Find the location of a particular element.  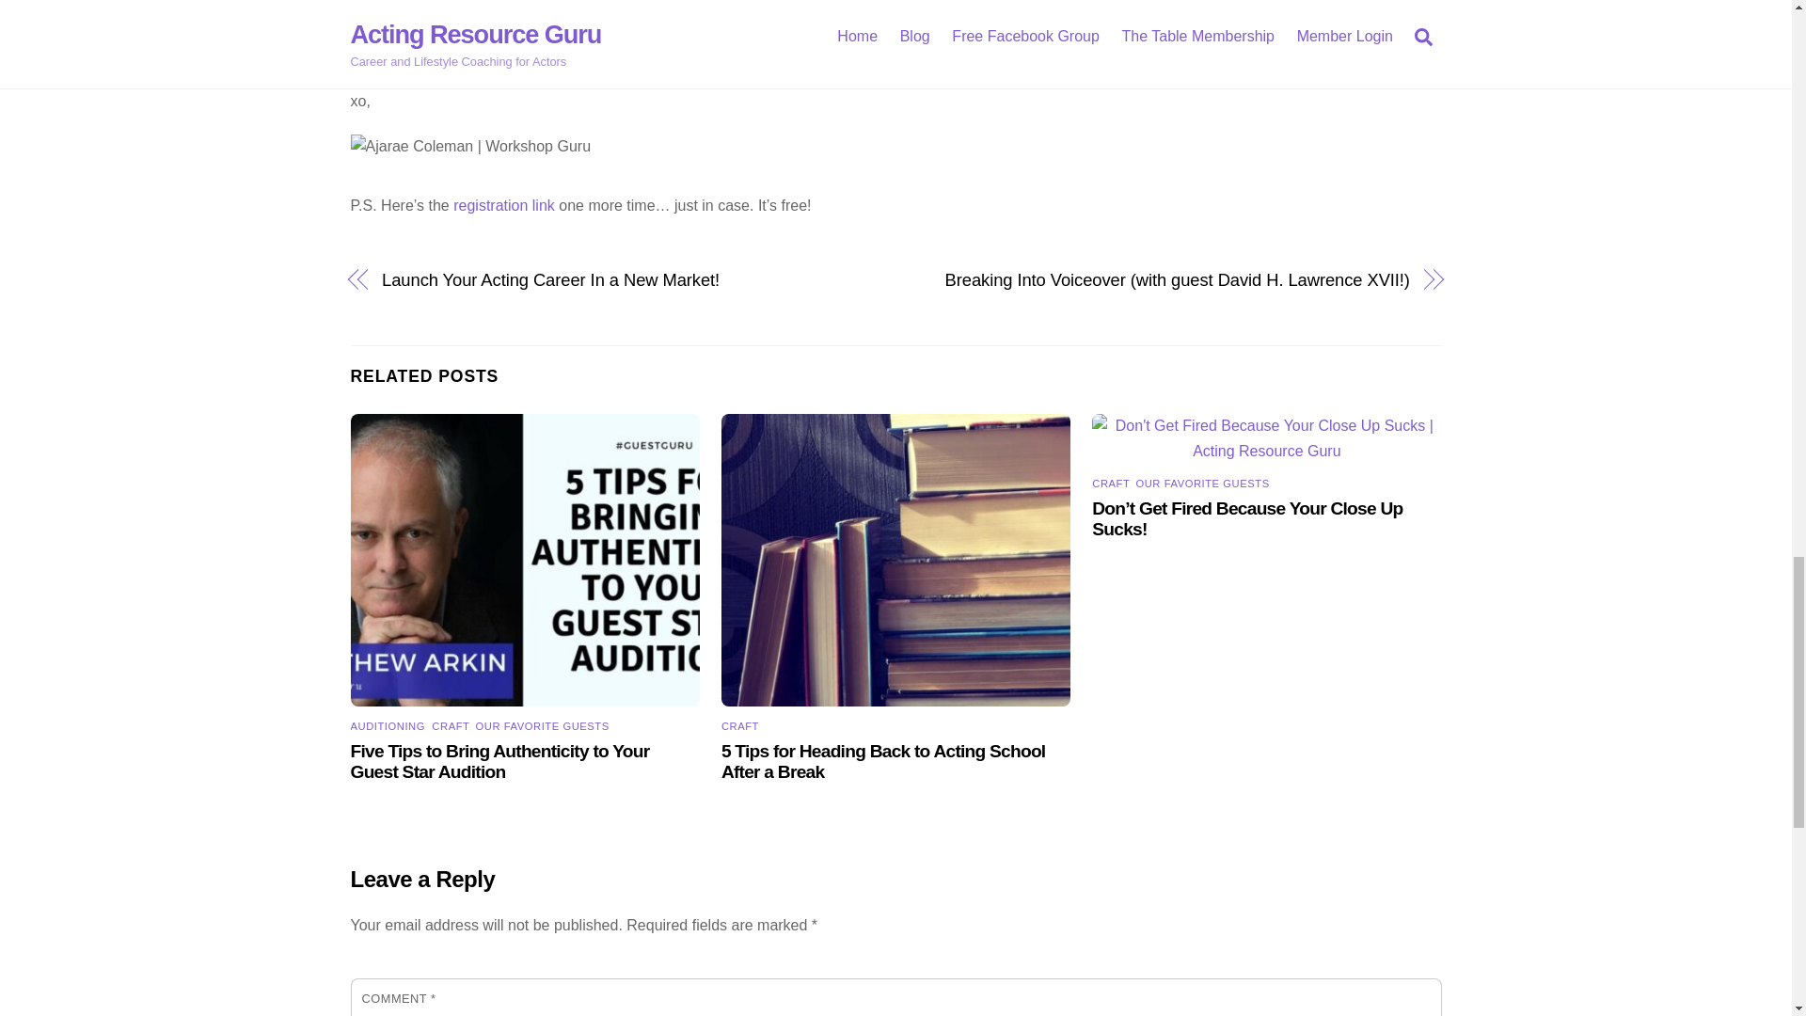

Five Tips to Bring Authenticity to Your Guest Star Audition is located at coordinates (499, 761).